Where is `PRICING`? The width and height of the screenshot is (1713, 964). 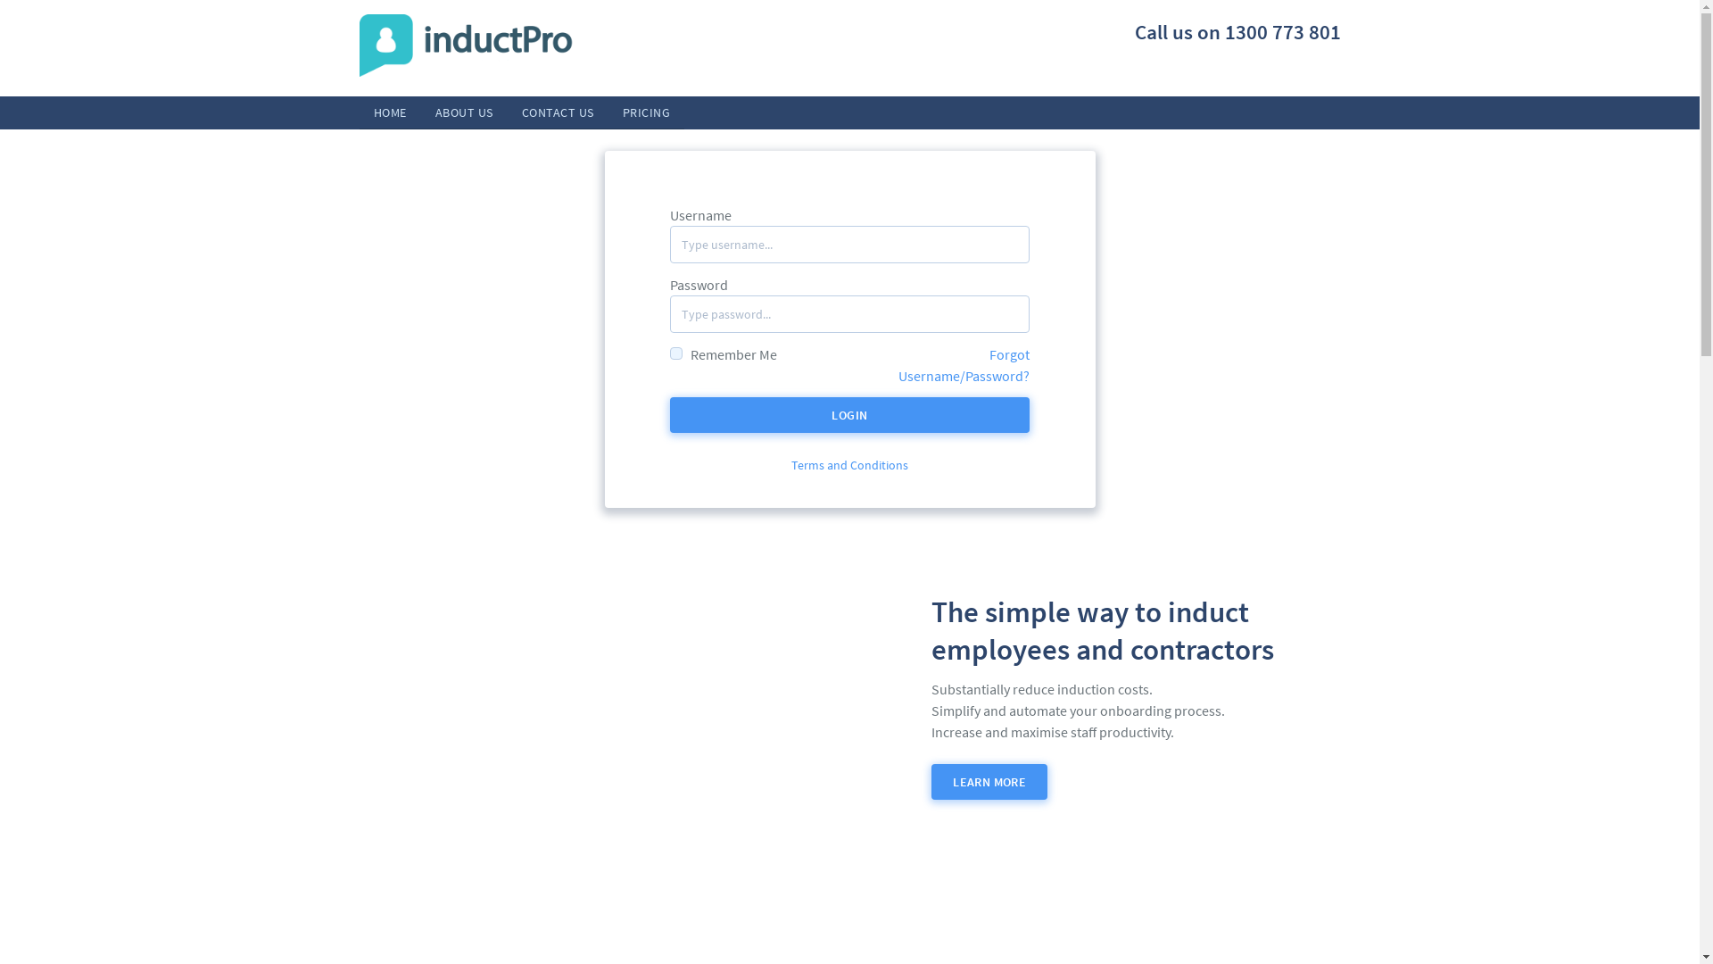
PRICING is located at coordinates (647, 112).